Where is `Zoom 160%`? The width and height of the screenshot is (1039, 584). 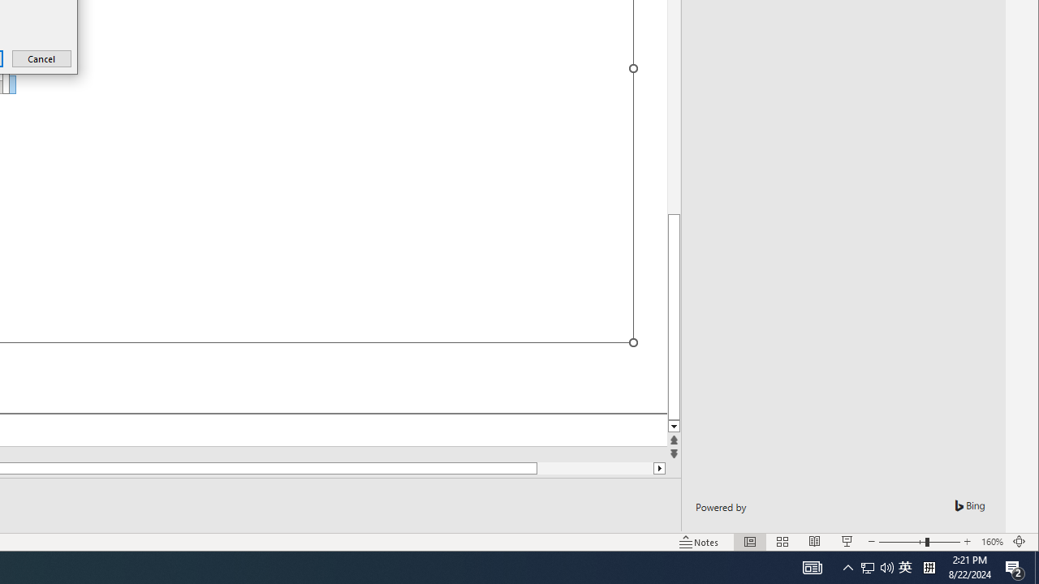
Zoom 160% is located at coordinates (992, 542).